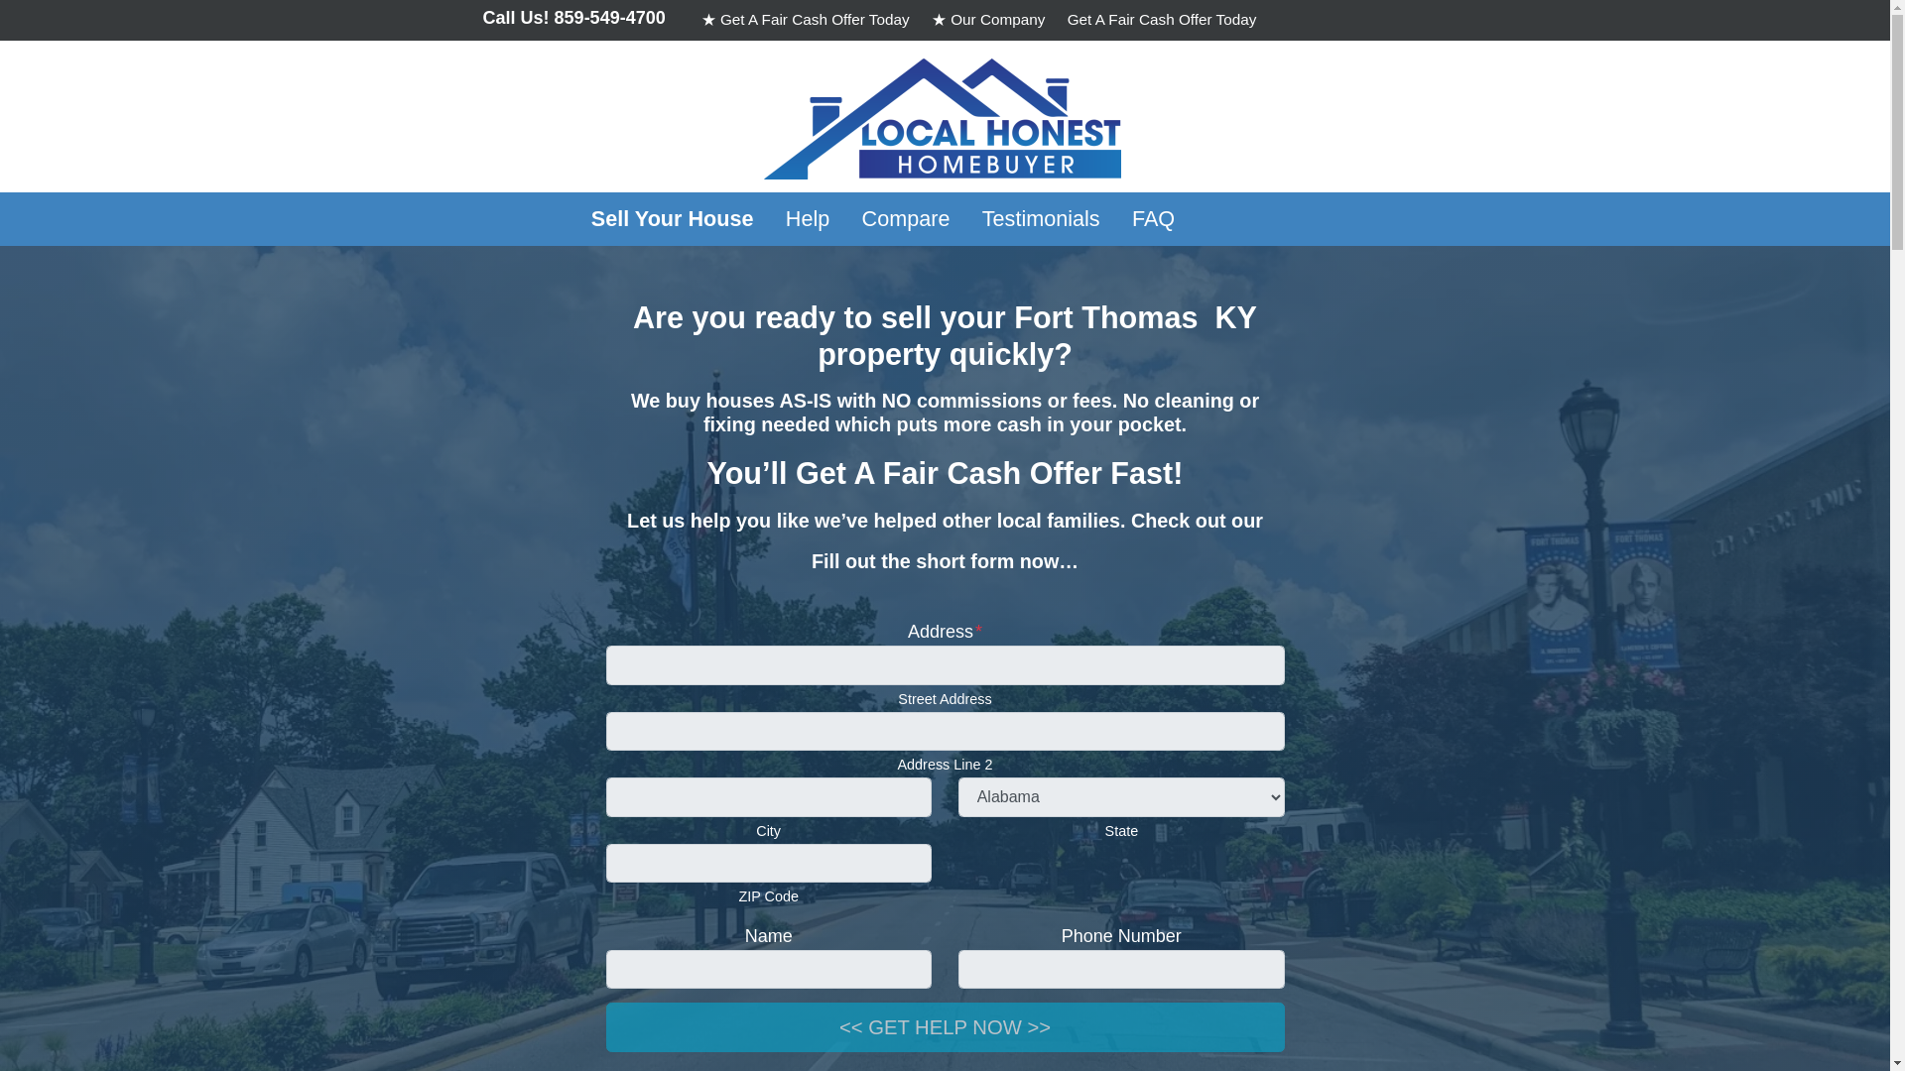  What do you see at coordinates (1041, 219) in the screenshot?
I see `Testimonials` at bounding box center [1041, 219].